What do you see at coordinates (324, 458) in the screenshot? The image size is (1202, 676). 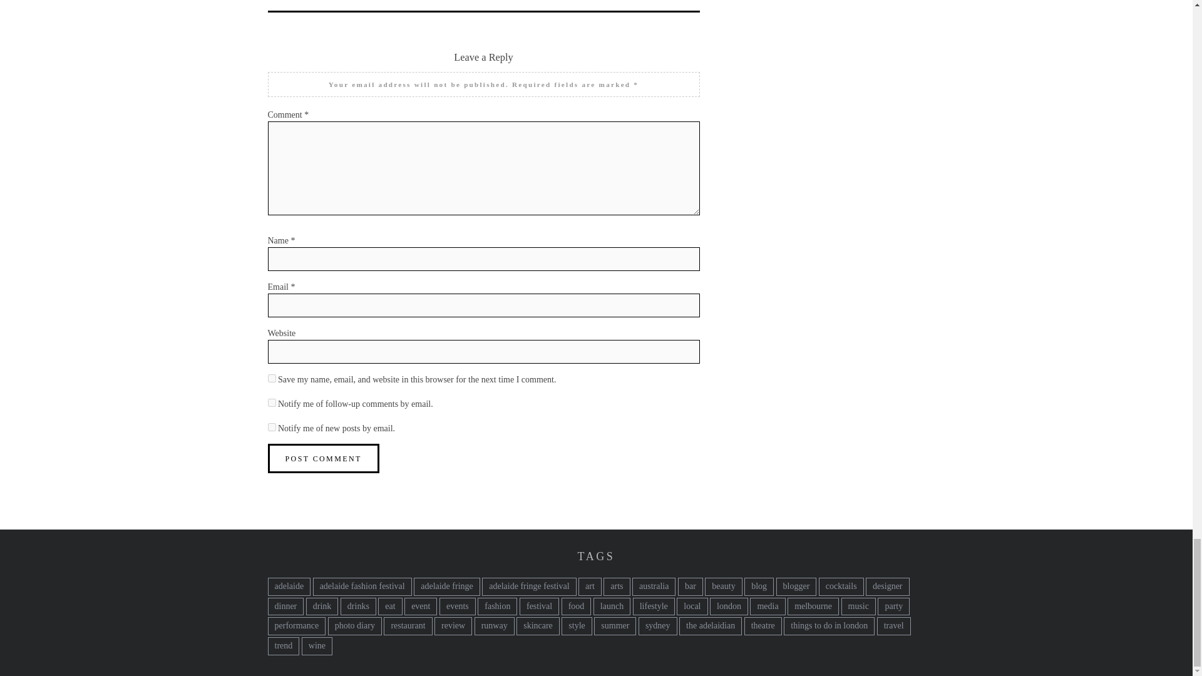 I see `Post Comment` at bounding box center [324, 458].